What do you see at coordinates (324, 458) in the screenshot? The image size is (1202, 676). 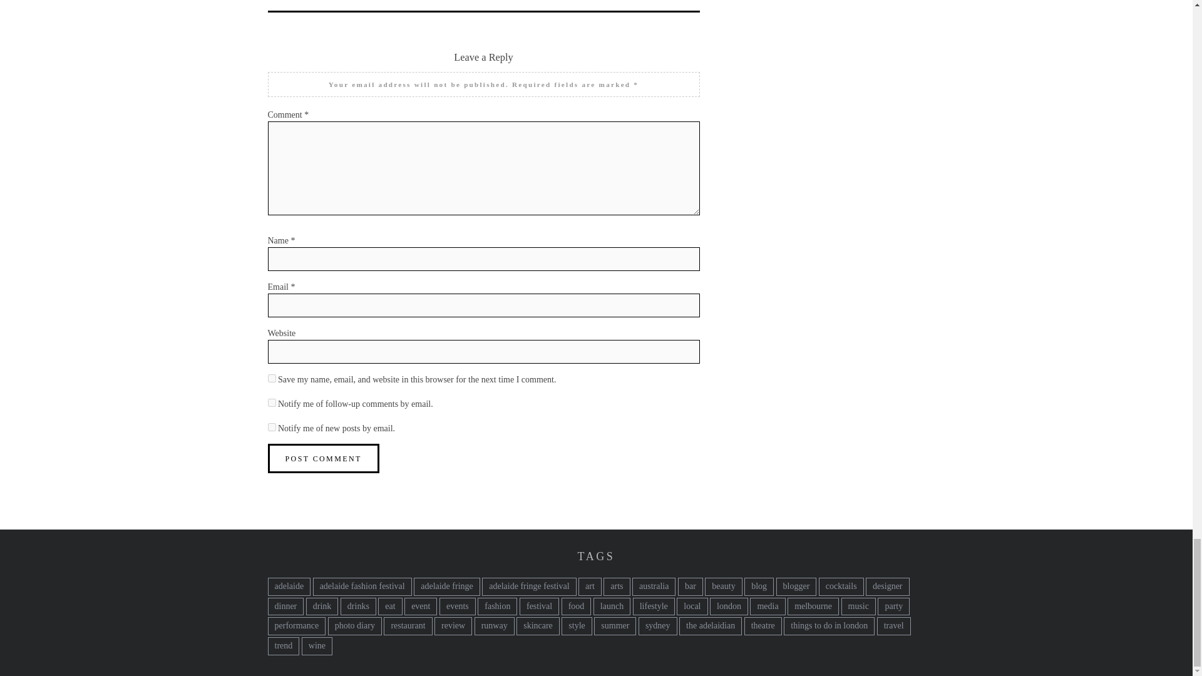 I see `Post Comment` at bounding box center [324, 458].